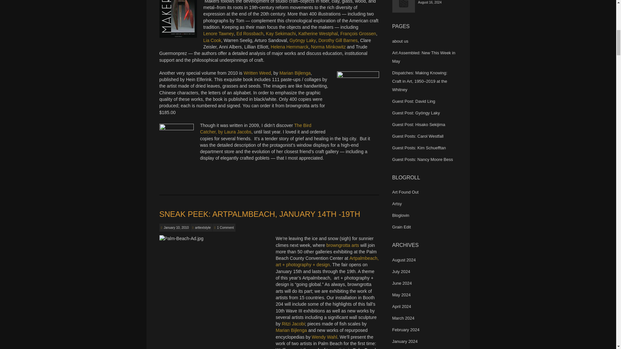 The height and width of the screenshot is (349, 621). Describe the element at coordinates (281, 34) in the screenshot. I see `Kay Sekimachi` at that location.